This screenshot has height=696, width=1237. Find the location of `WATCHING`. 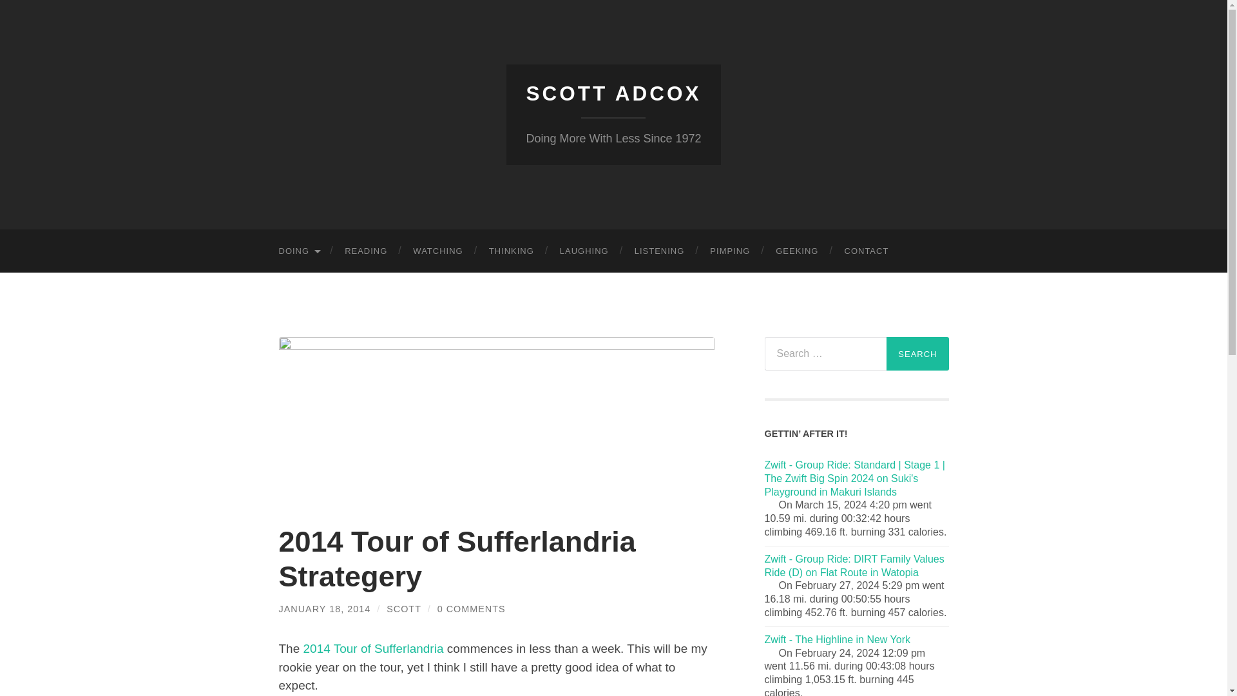

WATCHING is located at coordinates (437, 251).